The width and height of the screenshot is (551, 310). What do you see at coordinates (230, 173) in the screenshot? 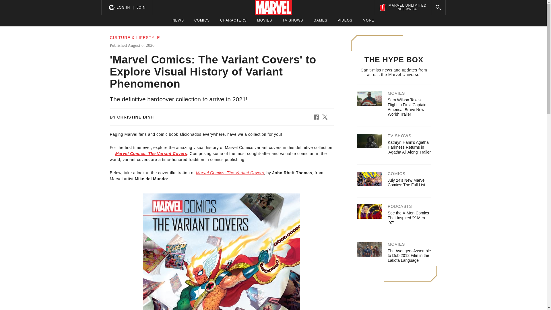
I see `TV SHOWS` at bounding box center [230, 173].